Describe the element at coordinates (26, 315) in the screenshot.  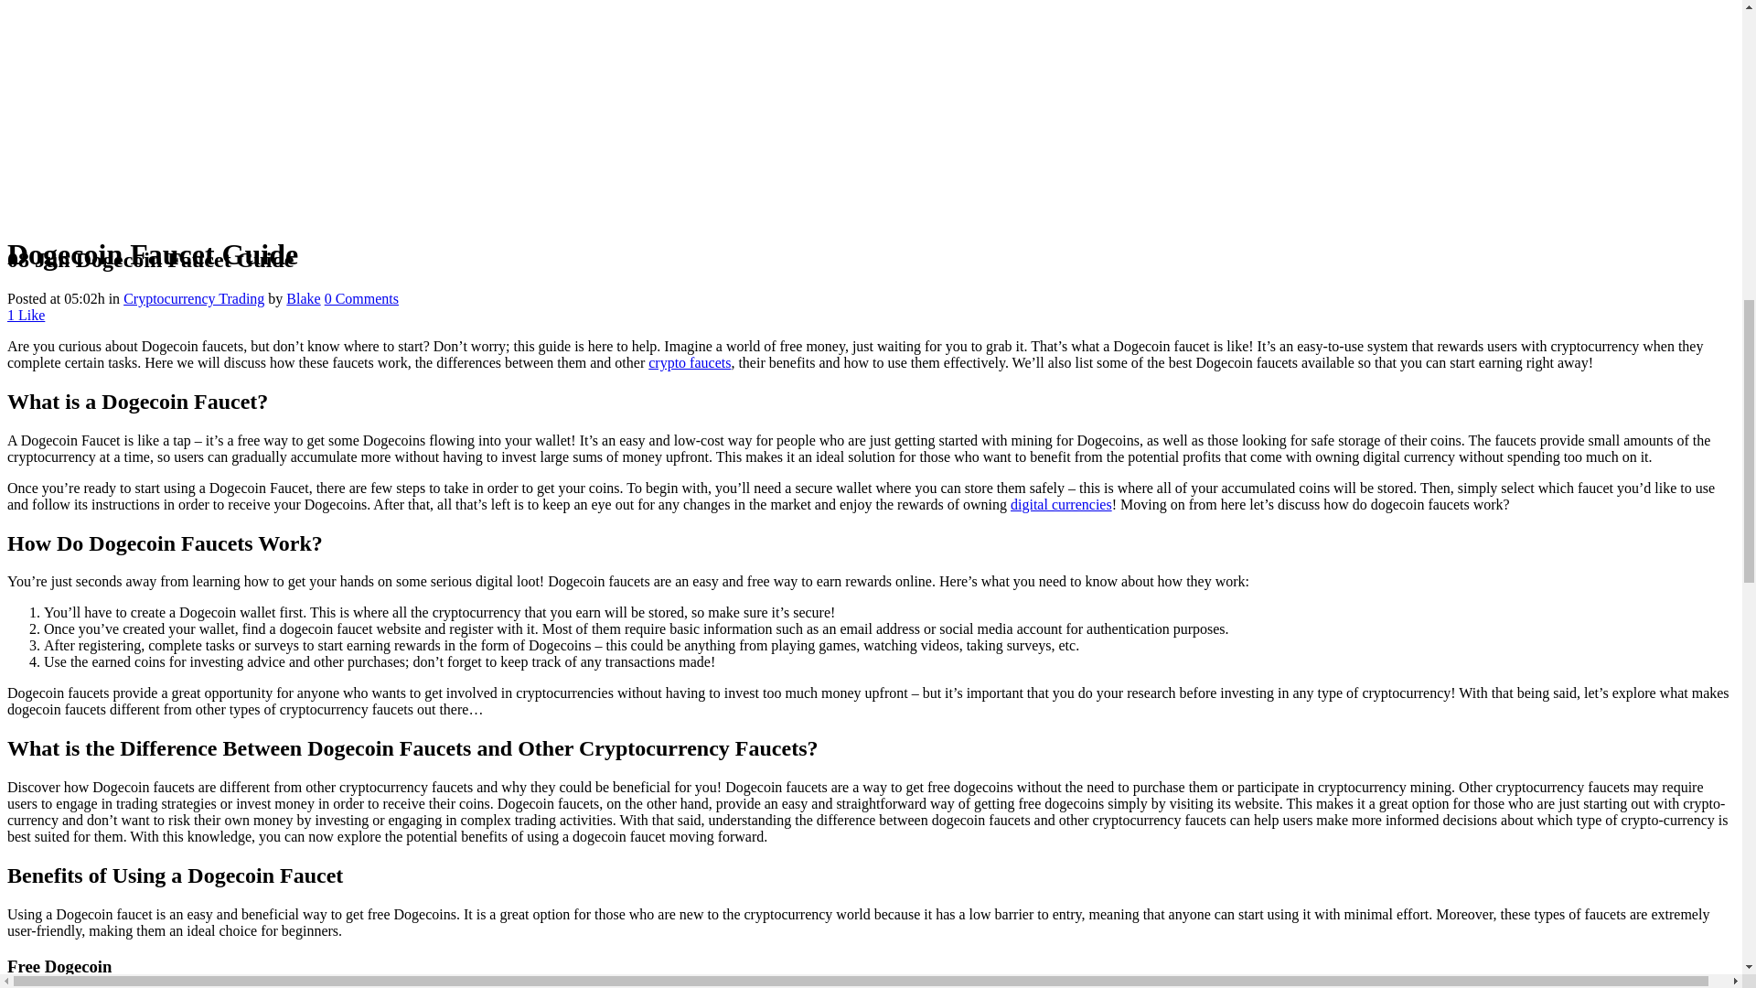
I see `Like this` at that location.